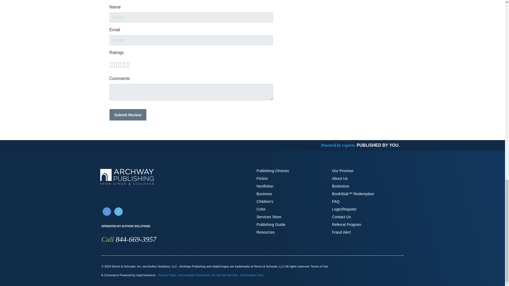  What do you see at coordinates (262, 178) in the screenshot?
I see `Fiction` at bounding box center [262, 178].